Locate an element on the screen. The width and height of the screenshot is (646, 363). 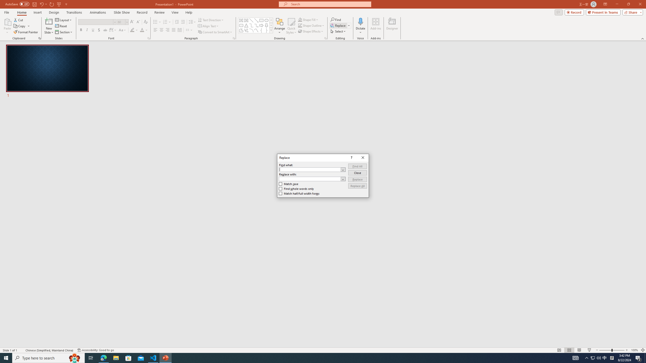
Microsoft Store is located at coordinates (128, 358).